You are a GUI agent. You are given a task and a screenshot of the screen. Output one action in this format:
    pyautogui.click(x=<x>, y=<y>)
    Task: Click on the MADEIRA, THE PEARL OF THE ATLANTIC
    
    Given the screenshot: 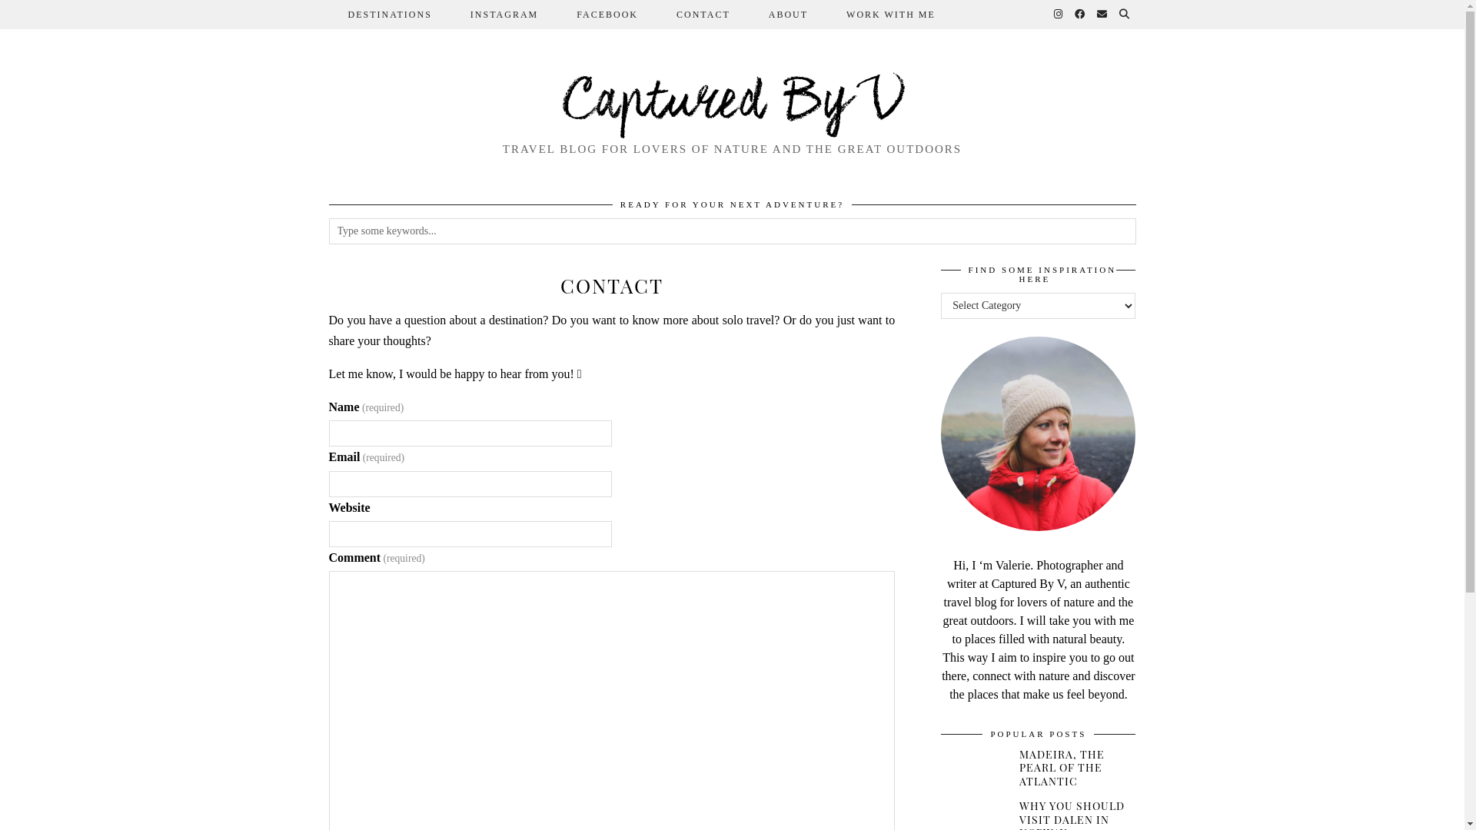 What is the action you would take?
    pyautogui.click(x=1078, y=769)
    